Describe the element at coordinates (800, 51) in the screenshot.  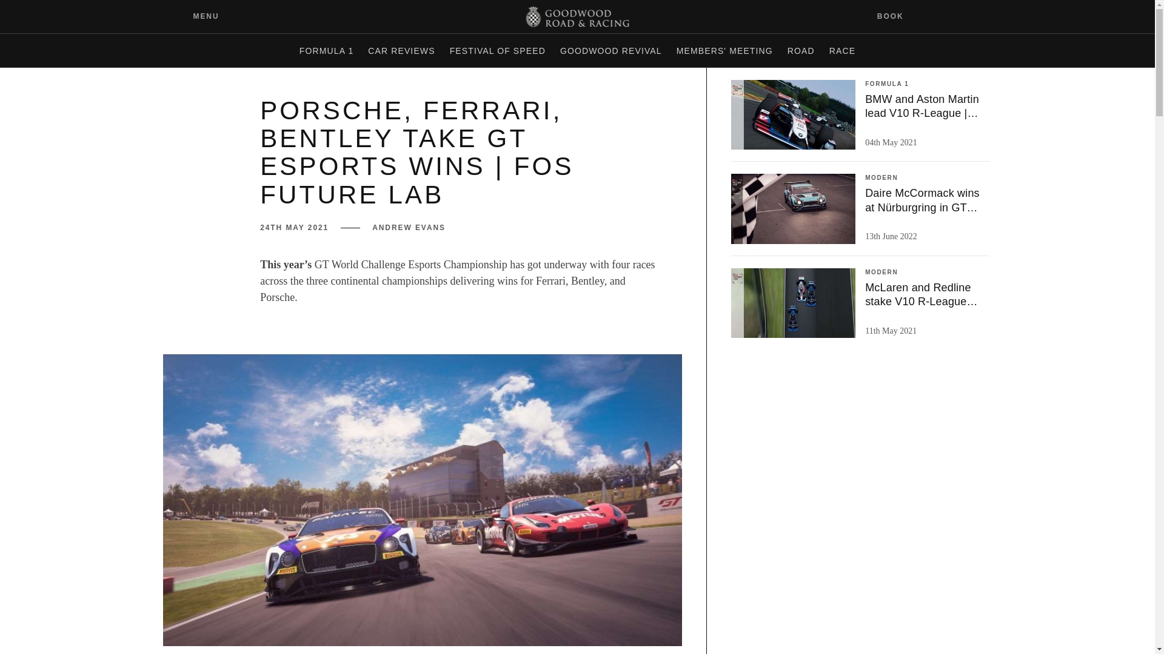
I see `ROAD` at that location.